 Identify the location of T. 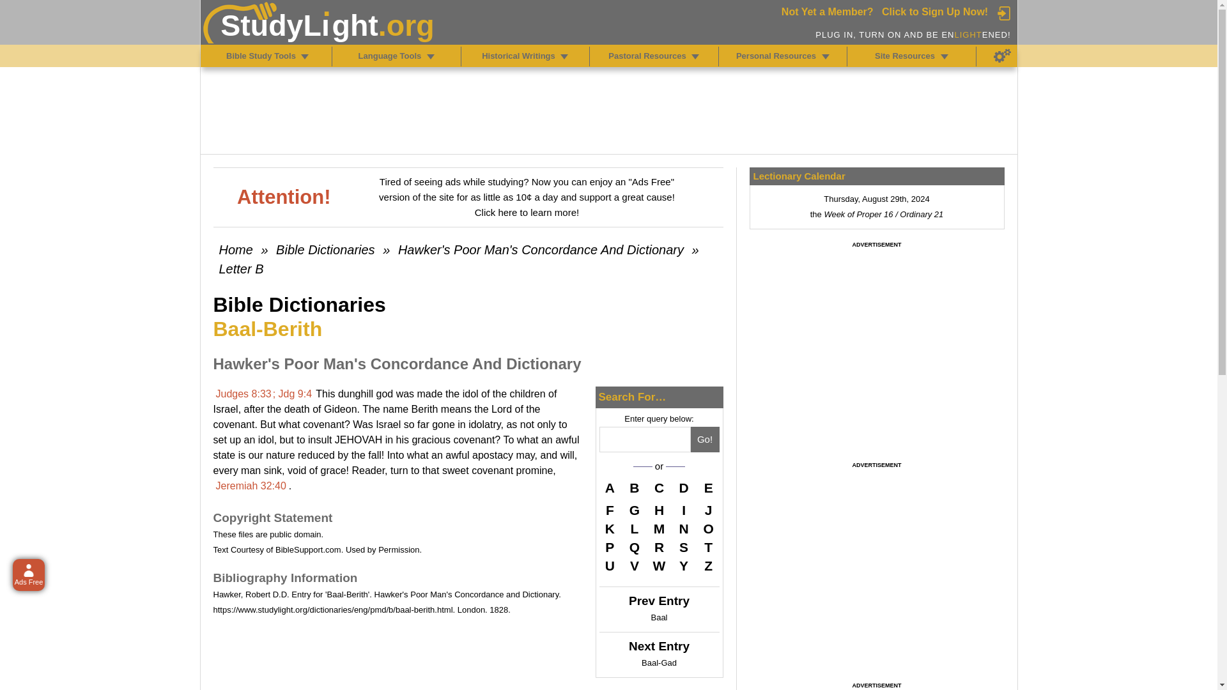
(708, 547).